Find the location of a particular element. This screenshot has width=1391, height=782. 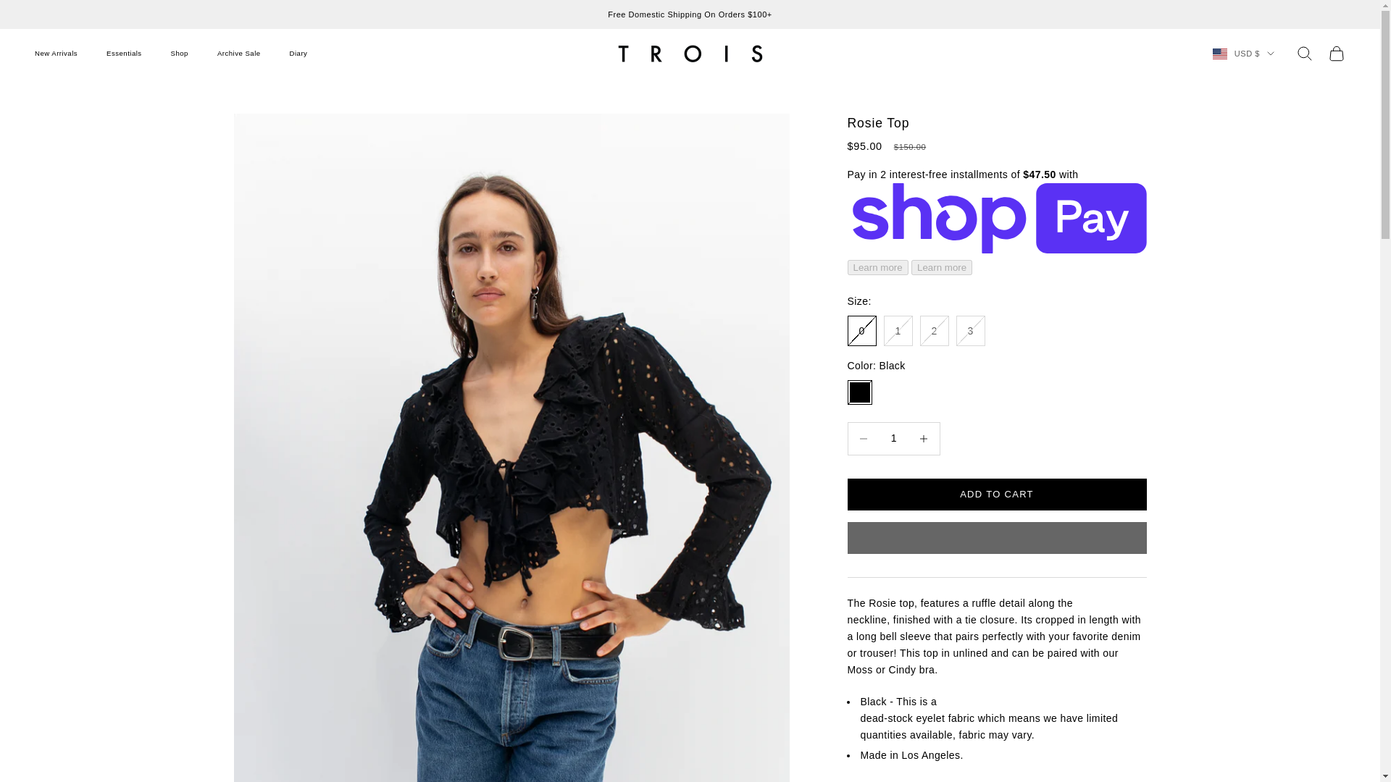

Diary is located at coordinates (298, 54).